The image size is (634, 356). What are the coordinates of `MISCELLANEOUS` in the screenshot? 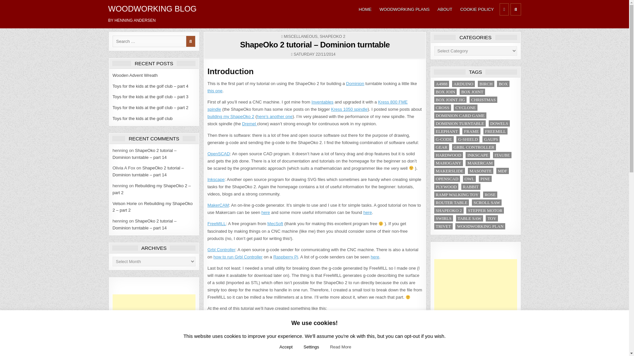 It's located at (300, 36).